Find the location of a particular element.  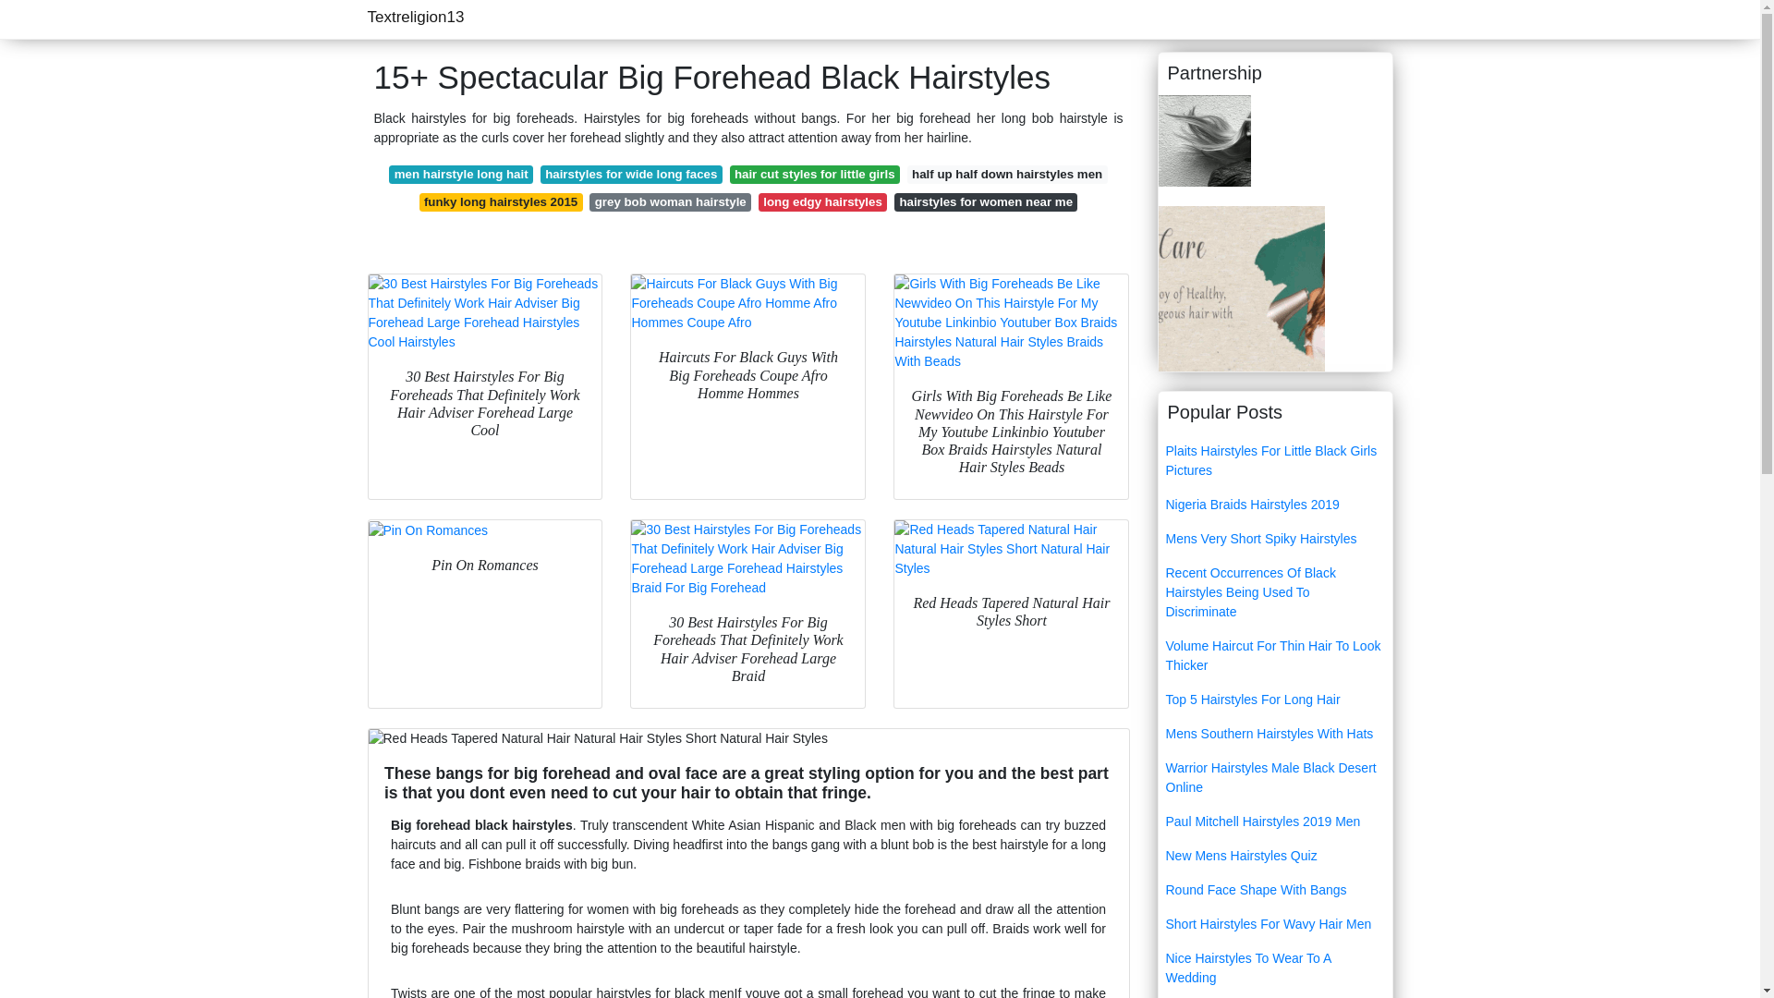

Short Hairstyles For Wavy Hair Men is located at coordinates (1275, 924).